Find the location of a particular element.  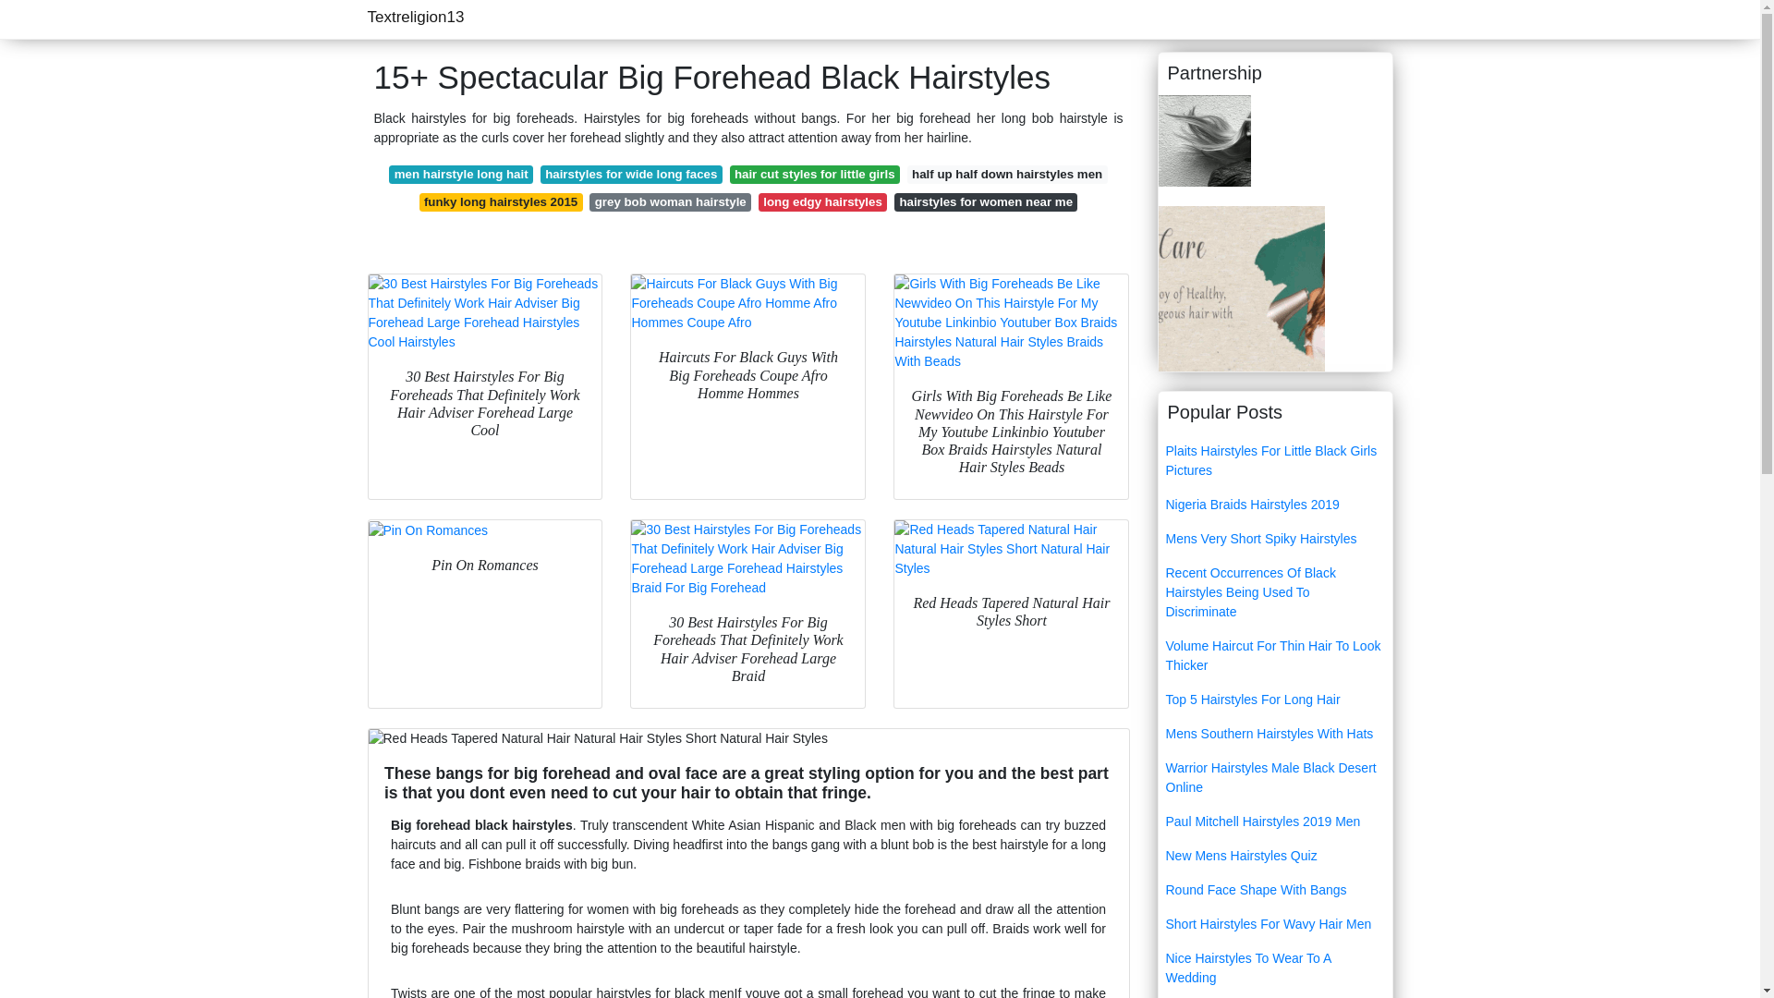

Short Hairstyles For Wavy Hair Men is located at coordinates (1275, 924).